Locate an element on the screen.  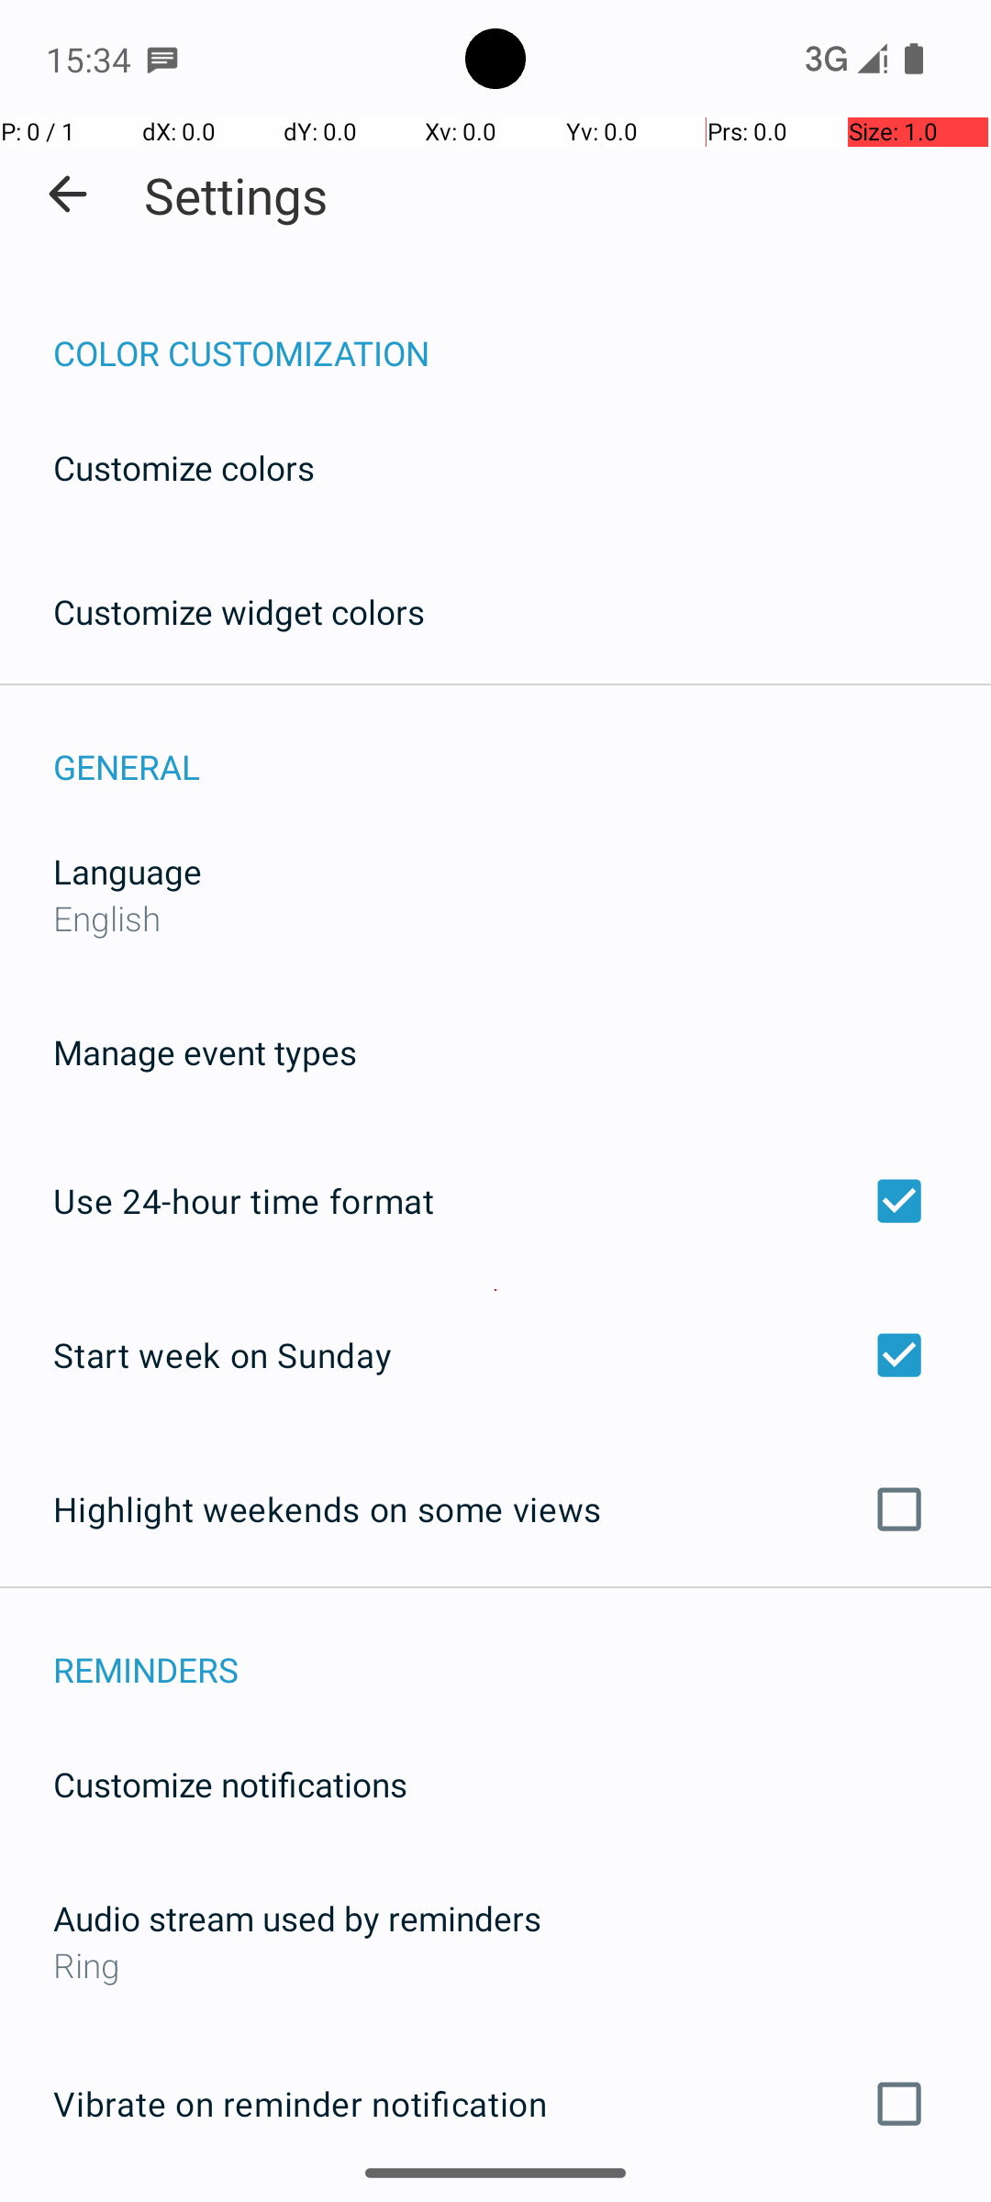
Loop reminders until dismissed is located at coordinates (495, 2201).